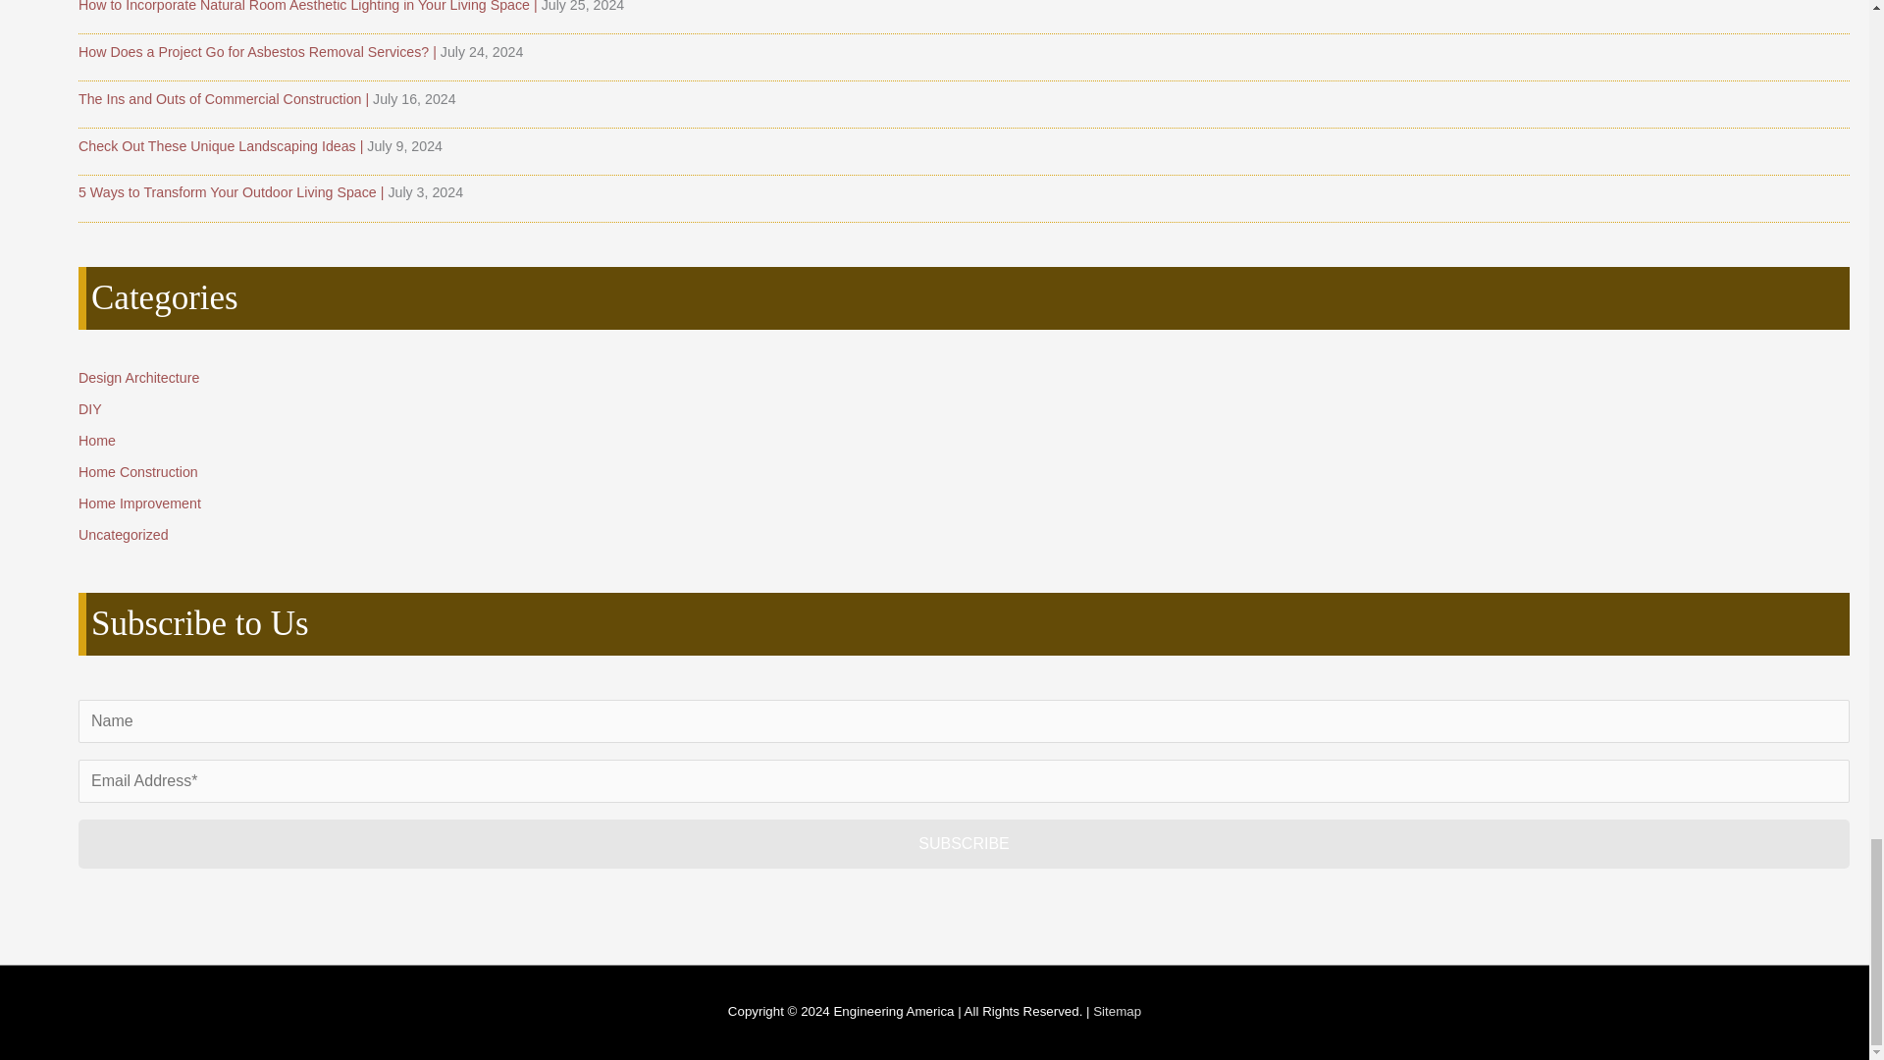 The image size is (1884, 1060). I want to click on DIY, so click(90, 409).